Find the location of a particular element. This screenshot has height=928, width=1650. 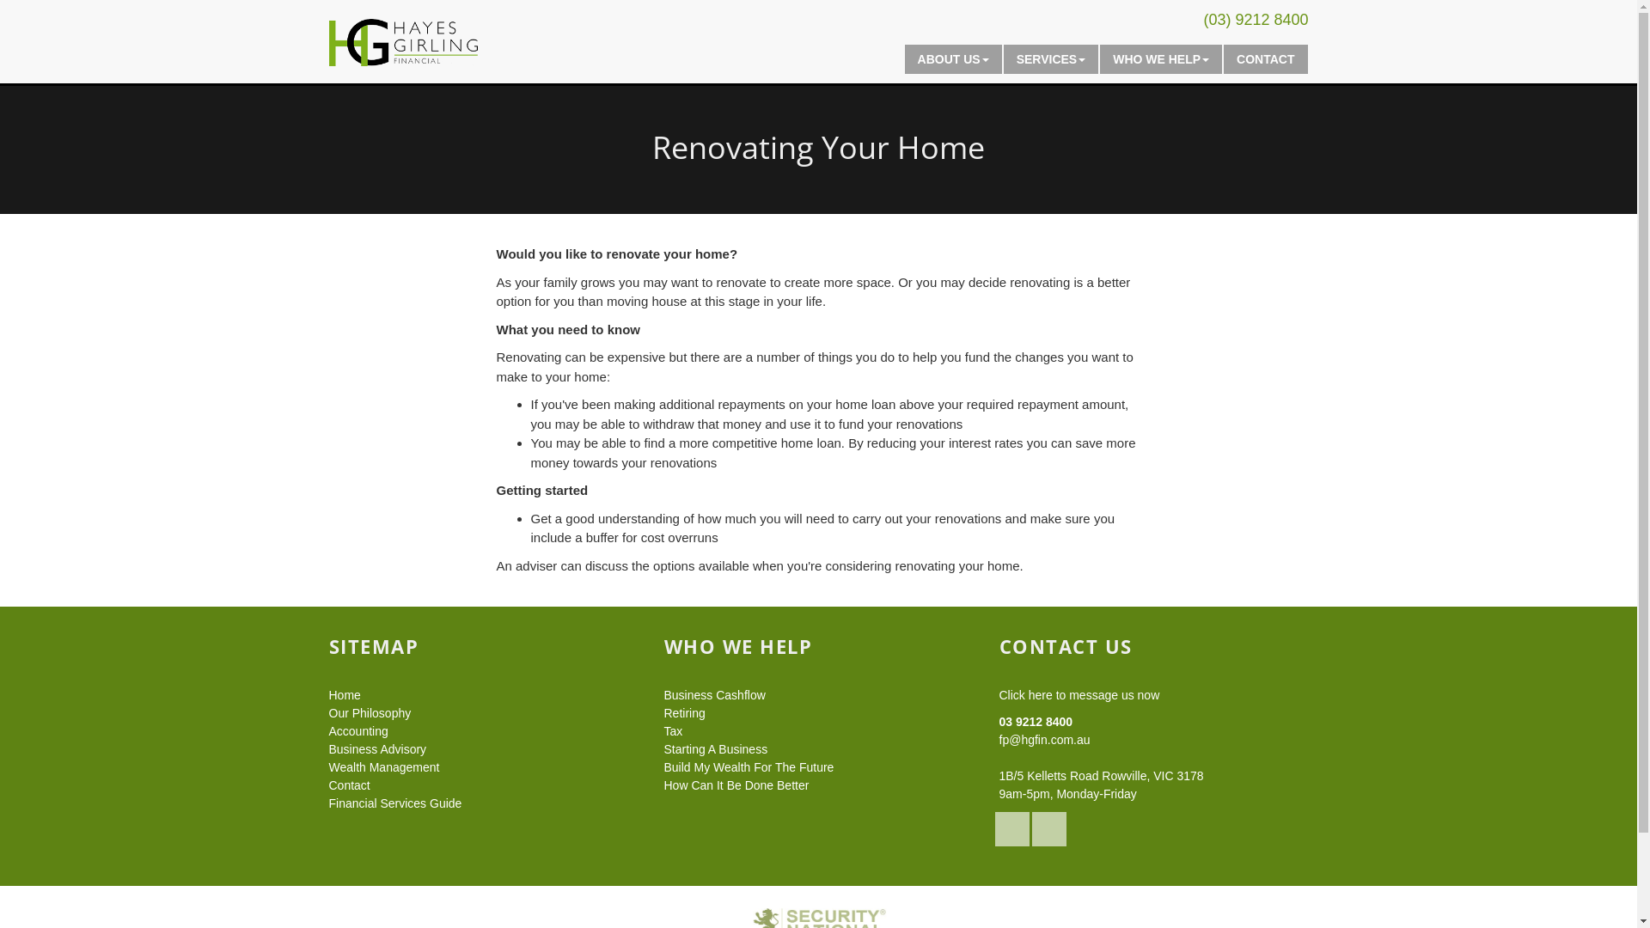

Contact is located at coordinates (349, 785).